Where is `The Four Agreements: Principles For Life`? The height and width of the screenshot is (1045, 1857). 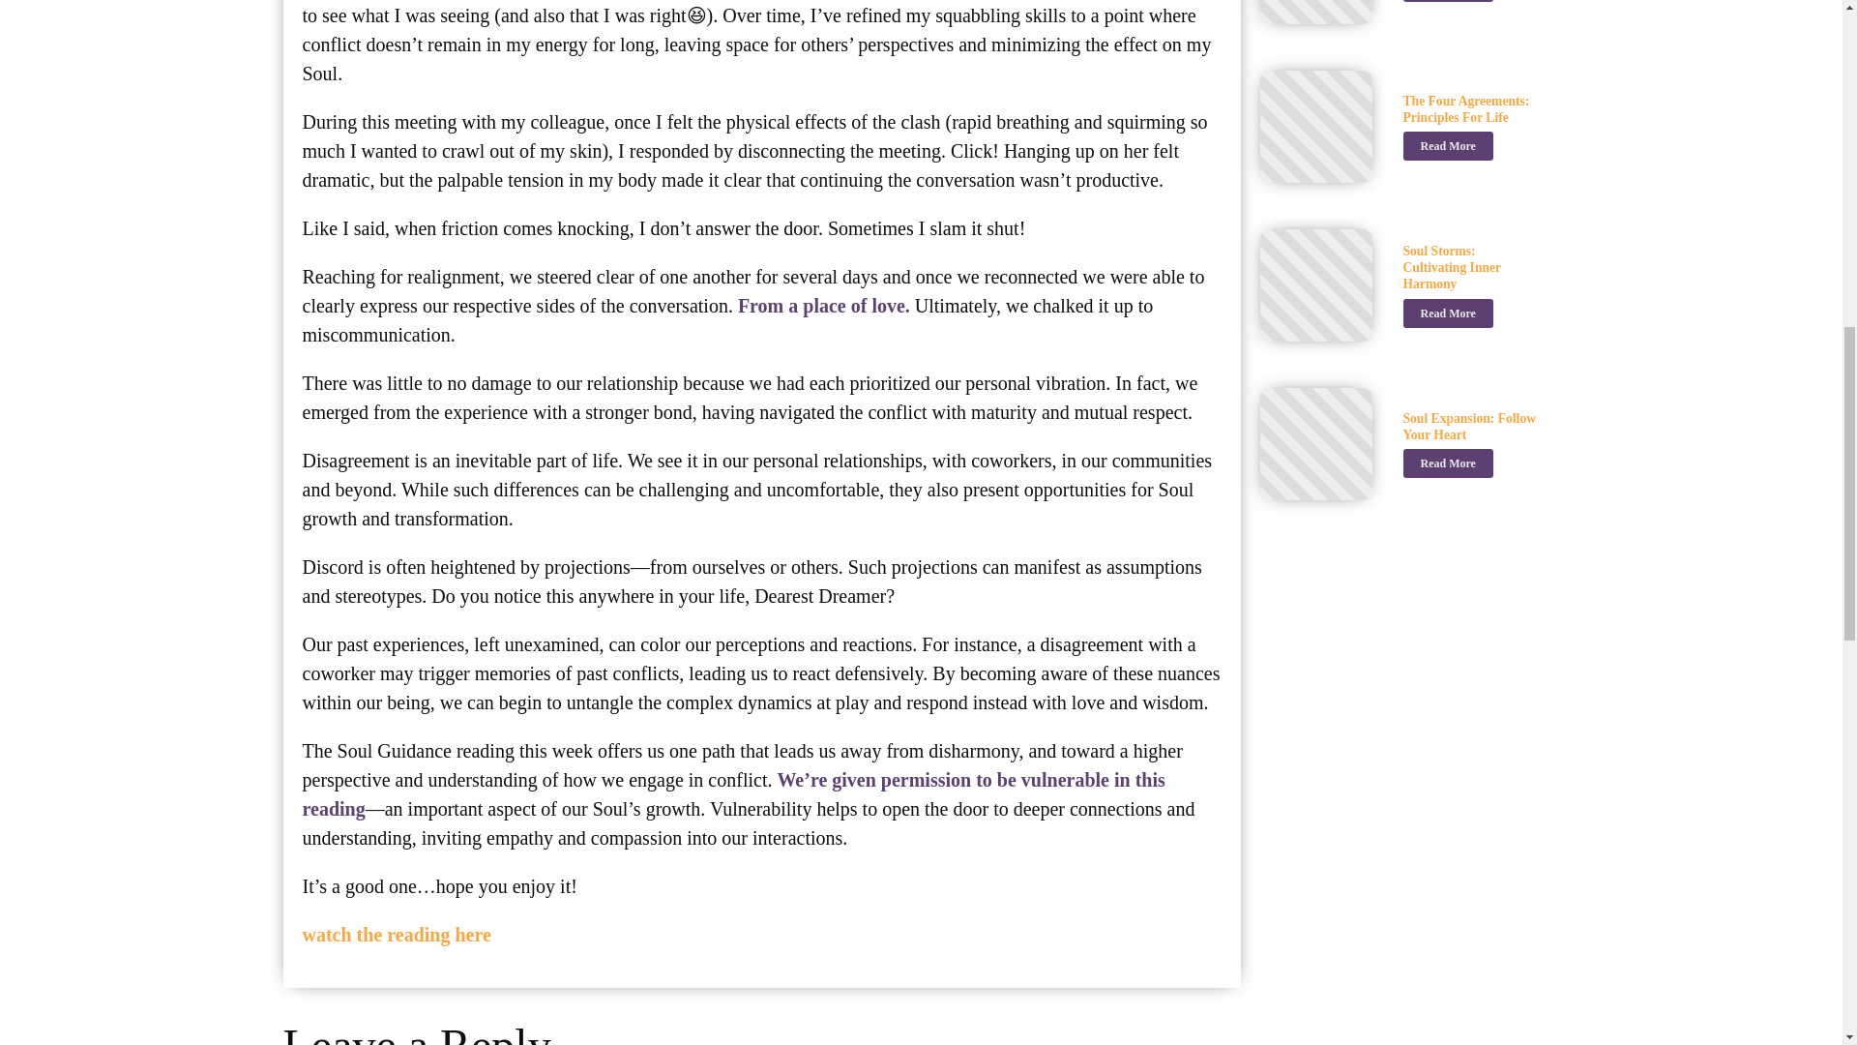 The Four Agreements: Principles For Life is located at coordinates (1470, 108).